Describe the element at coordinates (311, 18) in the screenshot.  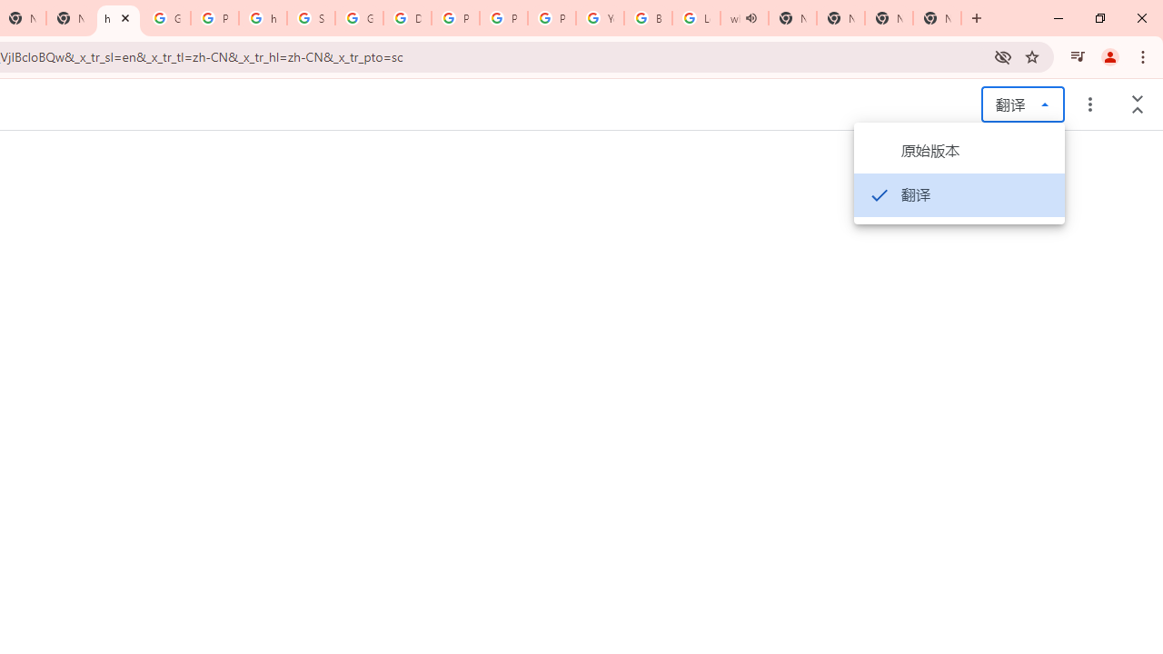
I see `Sign in - Google Accounts` at that location.